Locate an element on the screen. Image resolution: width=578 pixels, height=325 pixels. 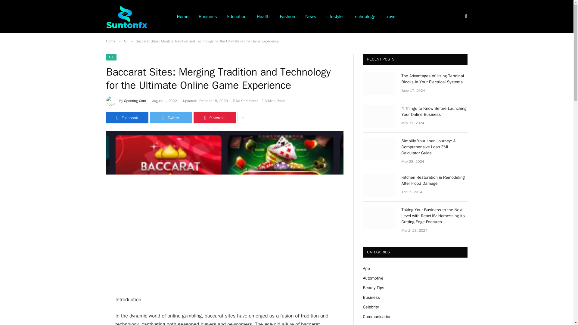
Share on Facebook is located at coordinates (127, 117).